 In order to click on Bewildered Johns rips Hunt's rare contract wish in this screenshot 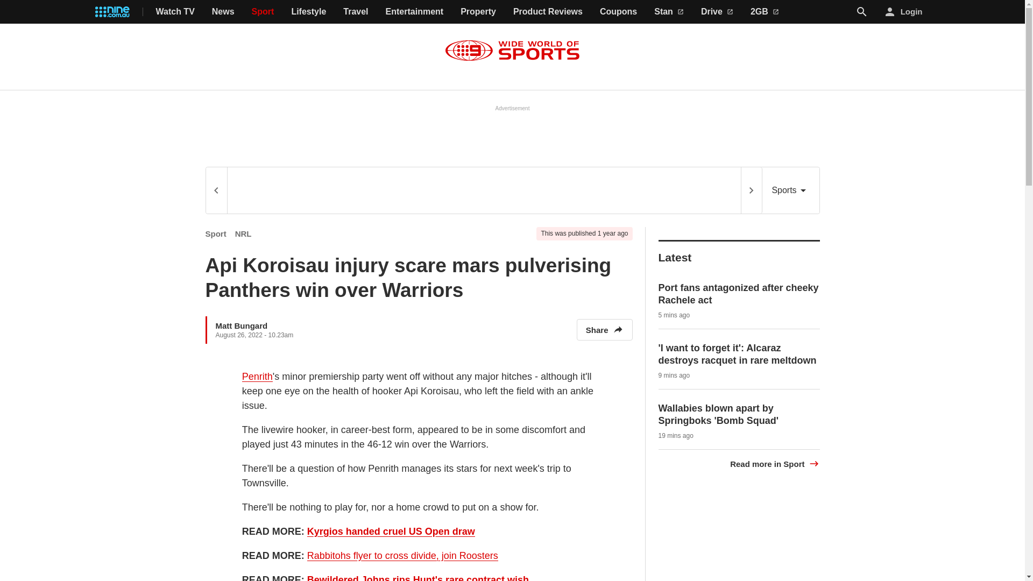, I will do `click(418, 578)`.